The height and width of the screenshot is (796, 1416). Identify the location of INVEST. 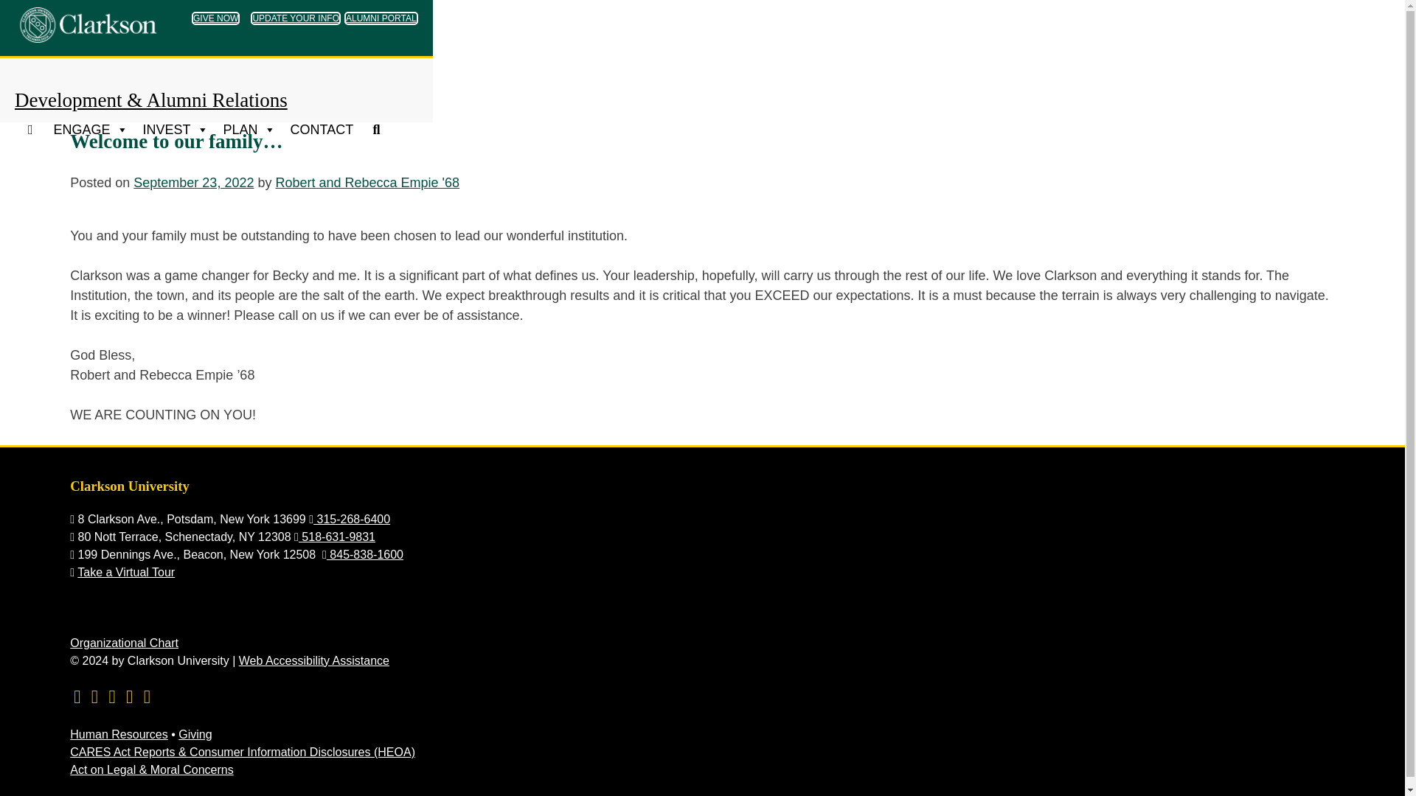
(176, 129).